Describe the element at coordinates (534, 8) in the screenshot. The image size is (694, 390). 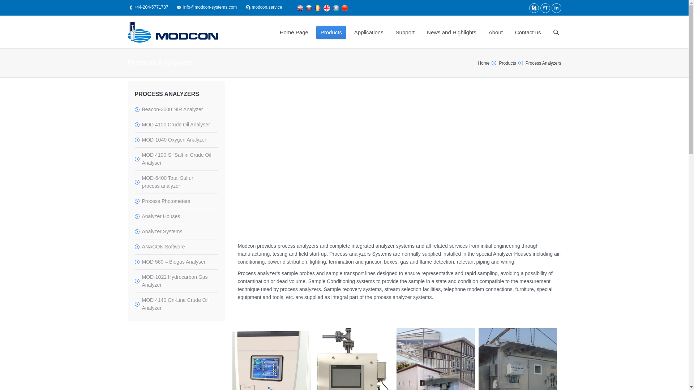
I see `Skype` at that location.